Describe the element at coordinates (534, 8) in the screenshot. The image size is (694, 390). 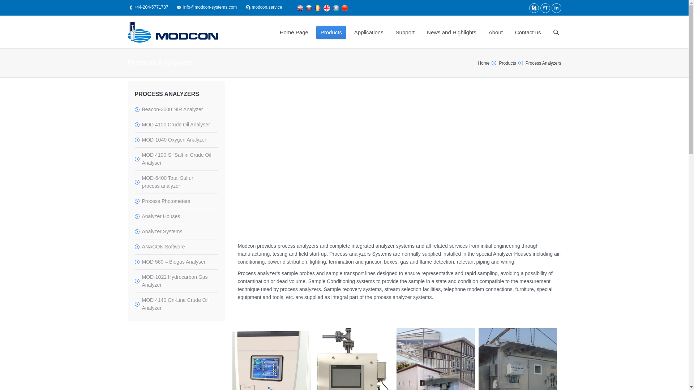
I see `Skype` at that location.